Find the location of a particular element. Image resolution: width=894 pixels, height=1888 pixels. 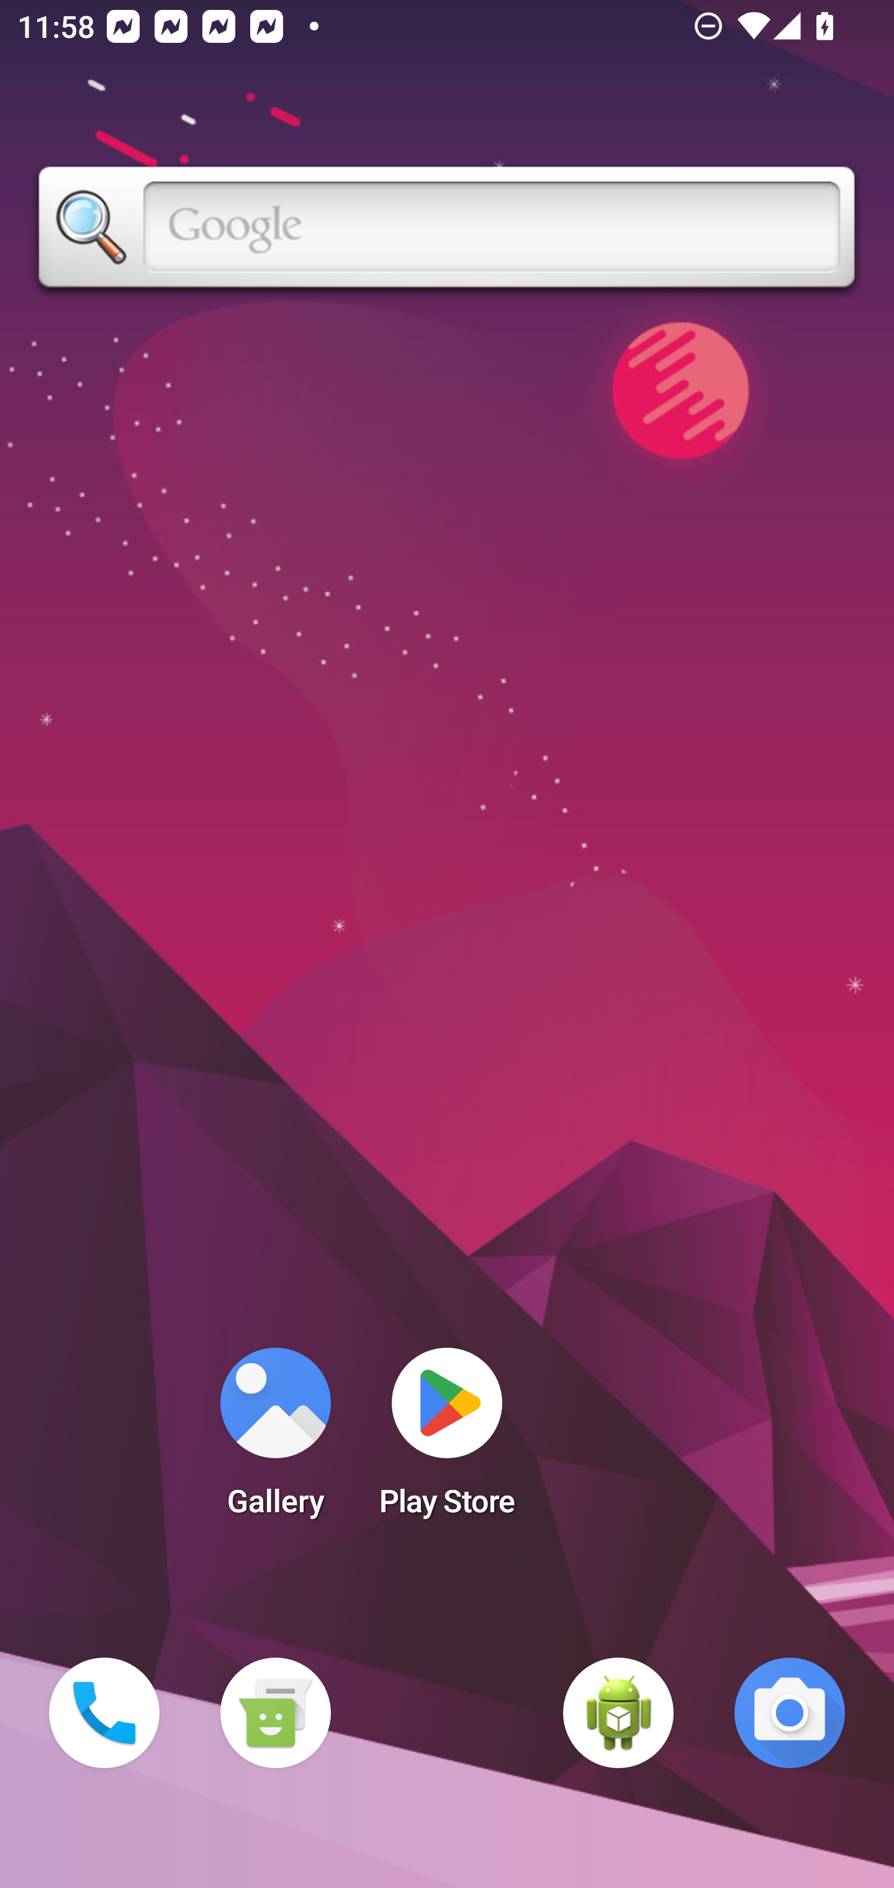

Play Store is located at coordinates (447, 1440).